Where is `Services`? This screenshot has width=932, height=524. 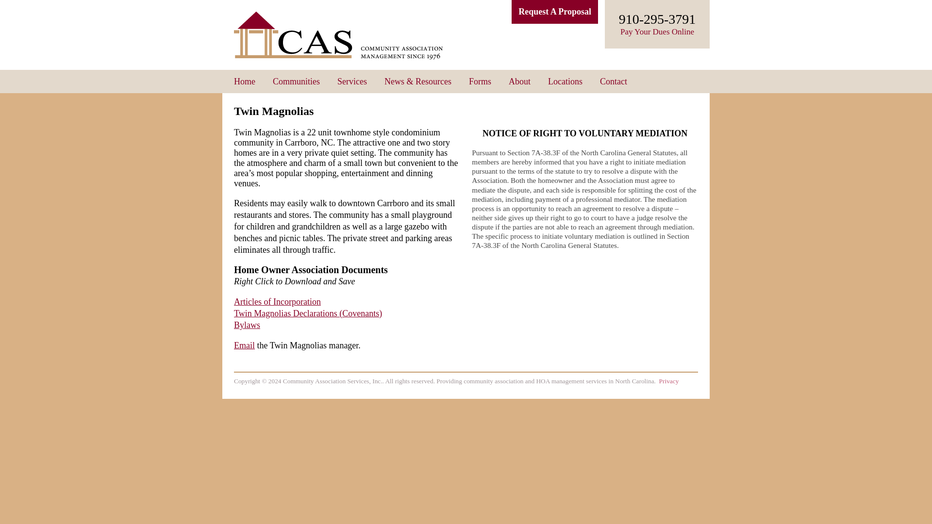
Services is located at coordinates (352, 82).